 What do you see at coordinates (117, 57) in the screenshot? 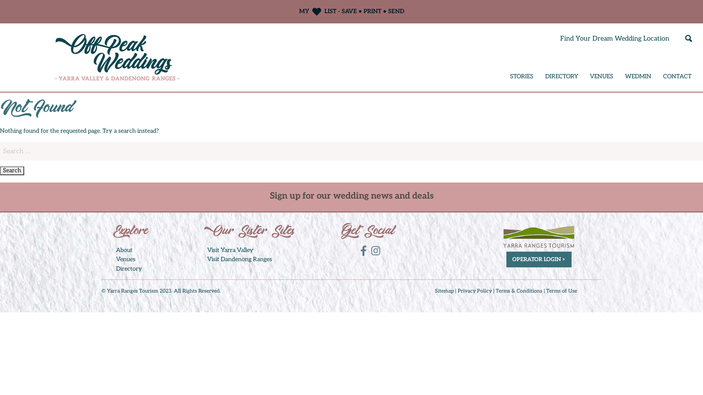
I see `Home` at bounding box center [117, 57].